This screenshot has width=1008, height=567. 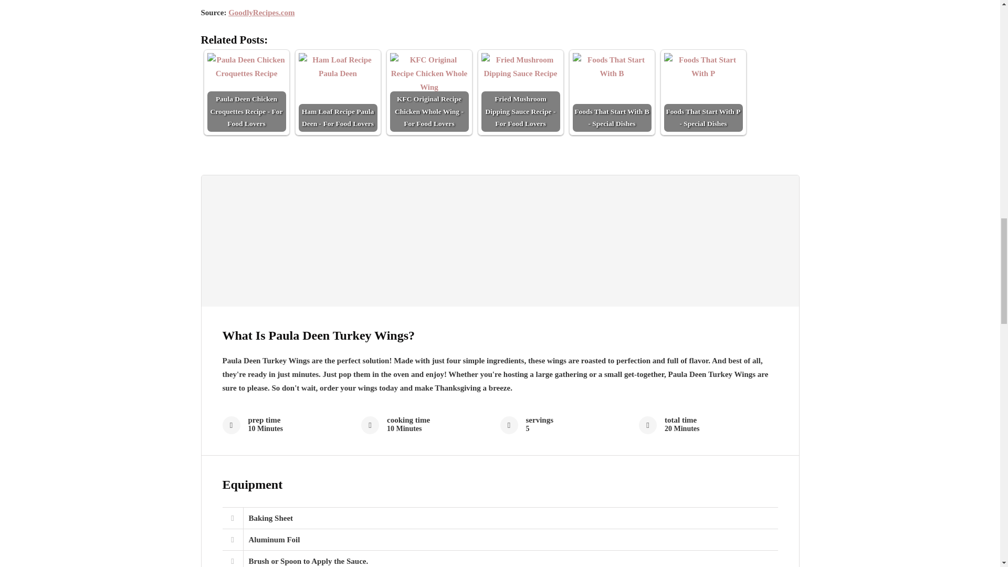 I want to click on Foods That Start With B - Special Dishes, so click(x=612, y=67).